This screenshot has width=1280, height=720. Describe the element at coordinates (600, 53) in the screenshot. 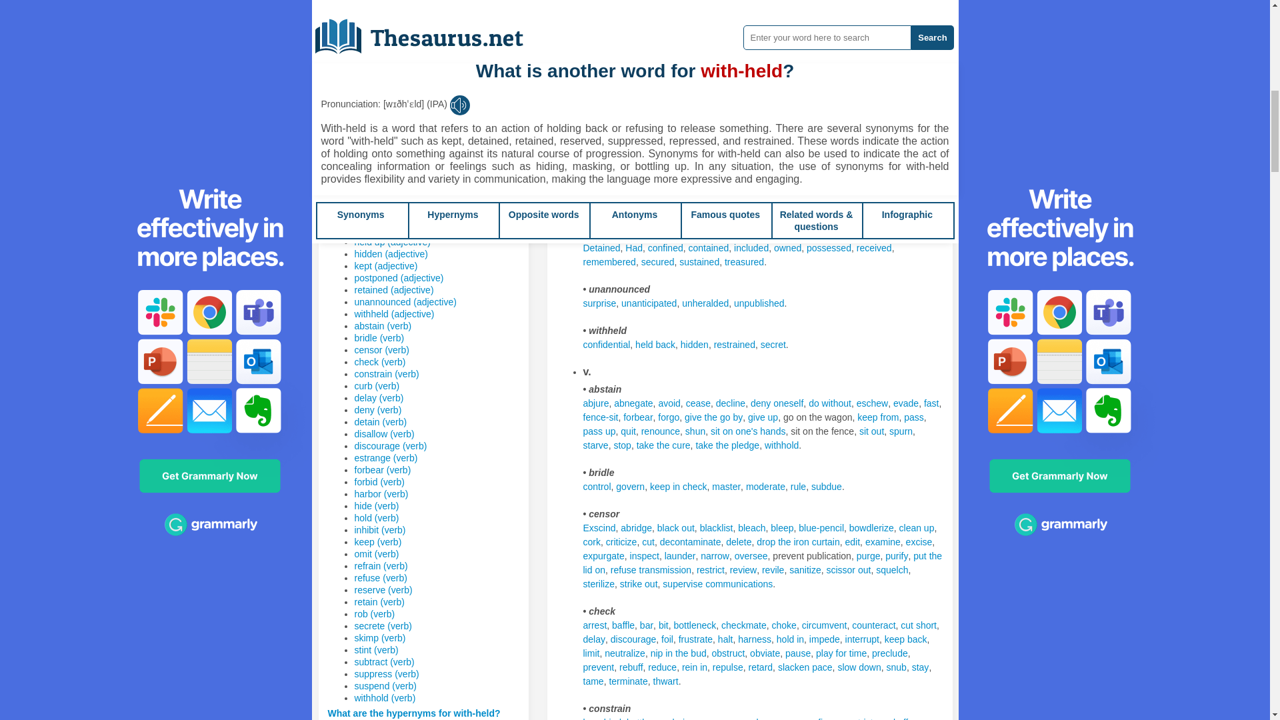

I see `Synonyms for With-held` at that location.